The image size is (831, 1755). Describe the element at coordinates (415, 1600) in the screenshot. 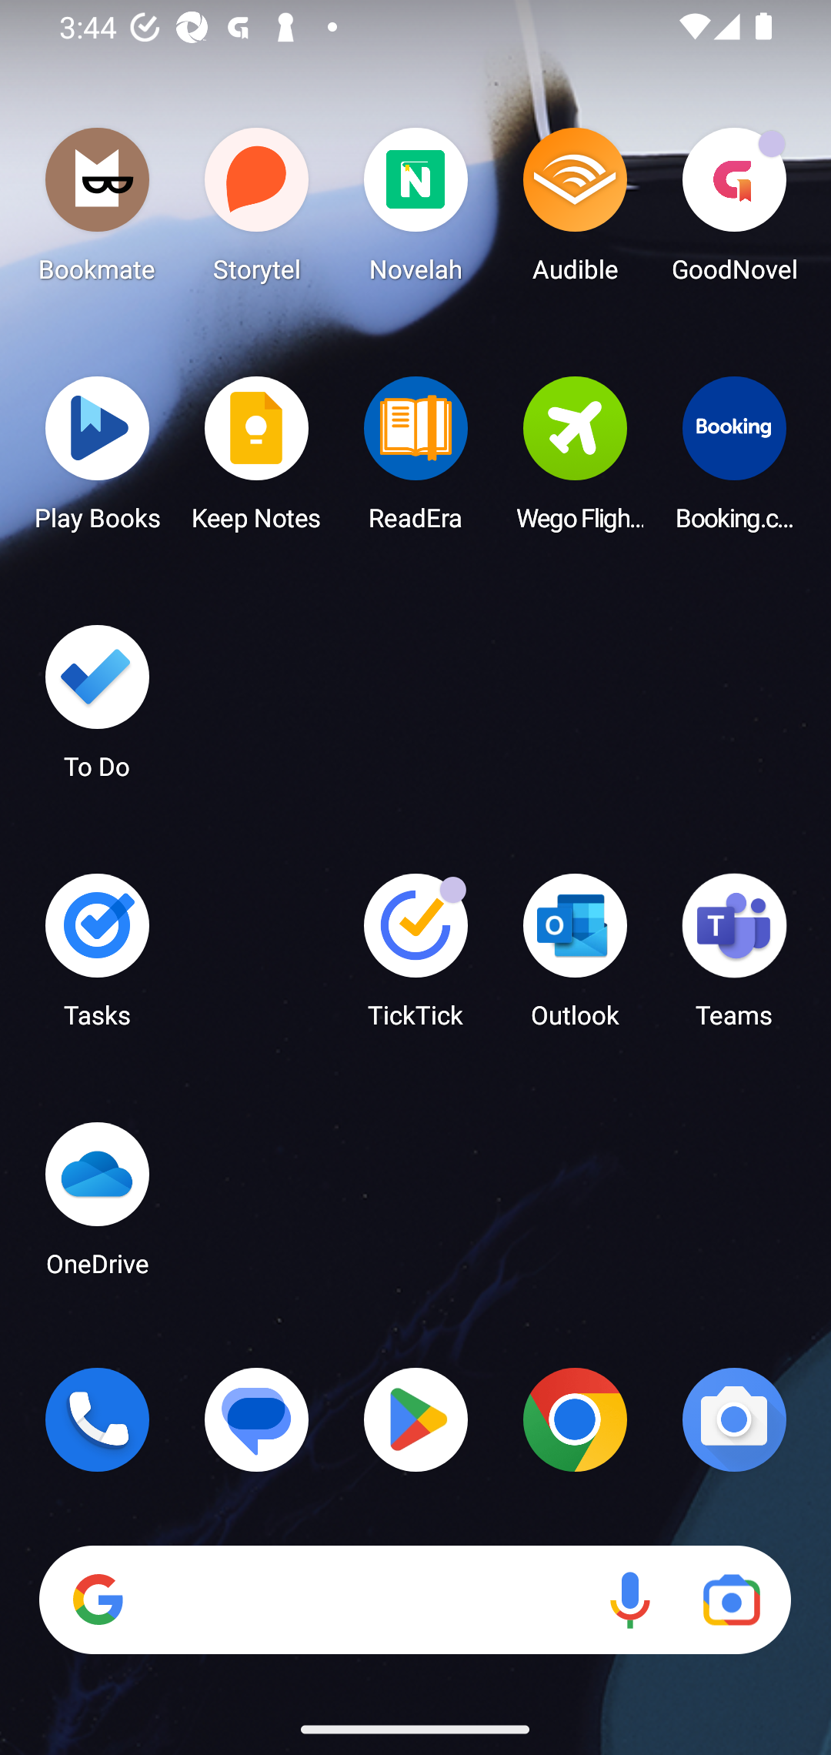

I see `Search Voice search Google Lens` at that location.